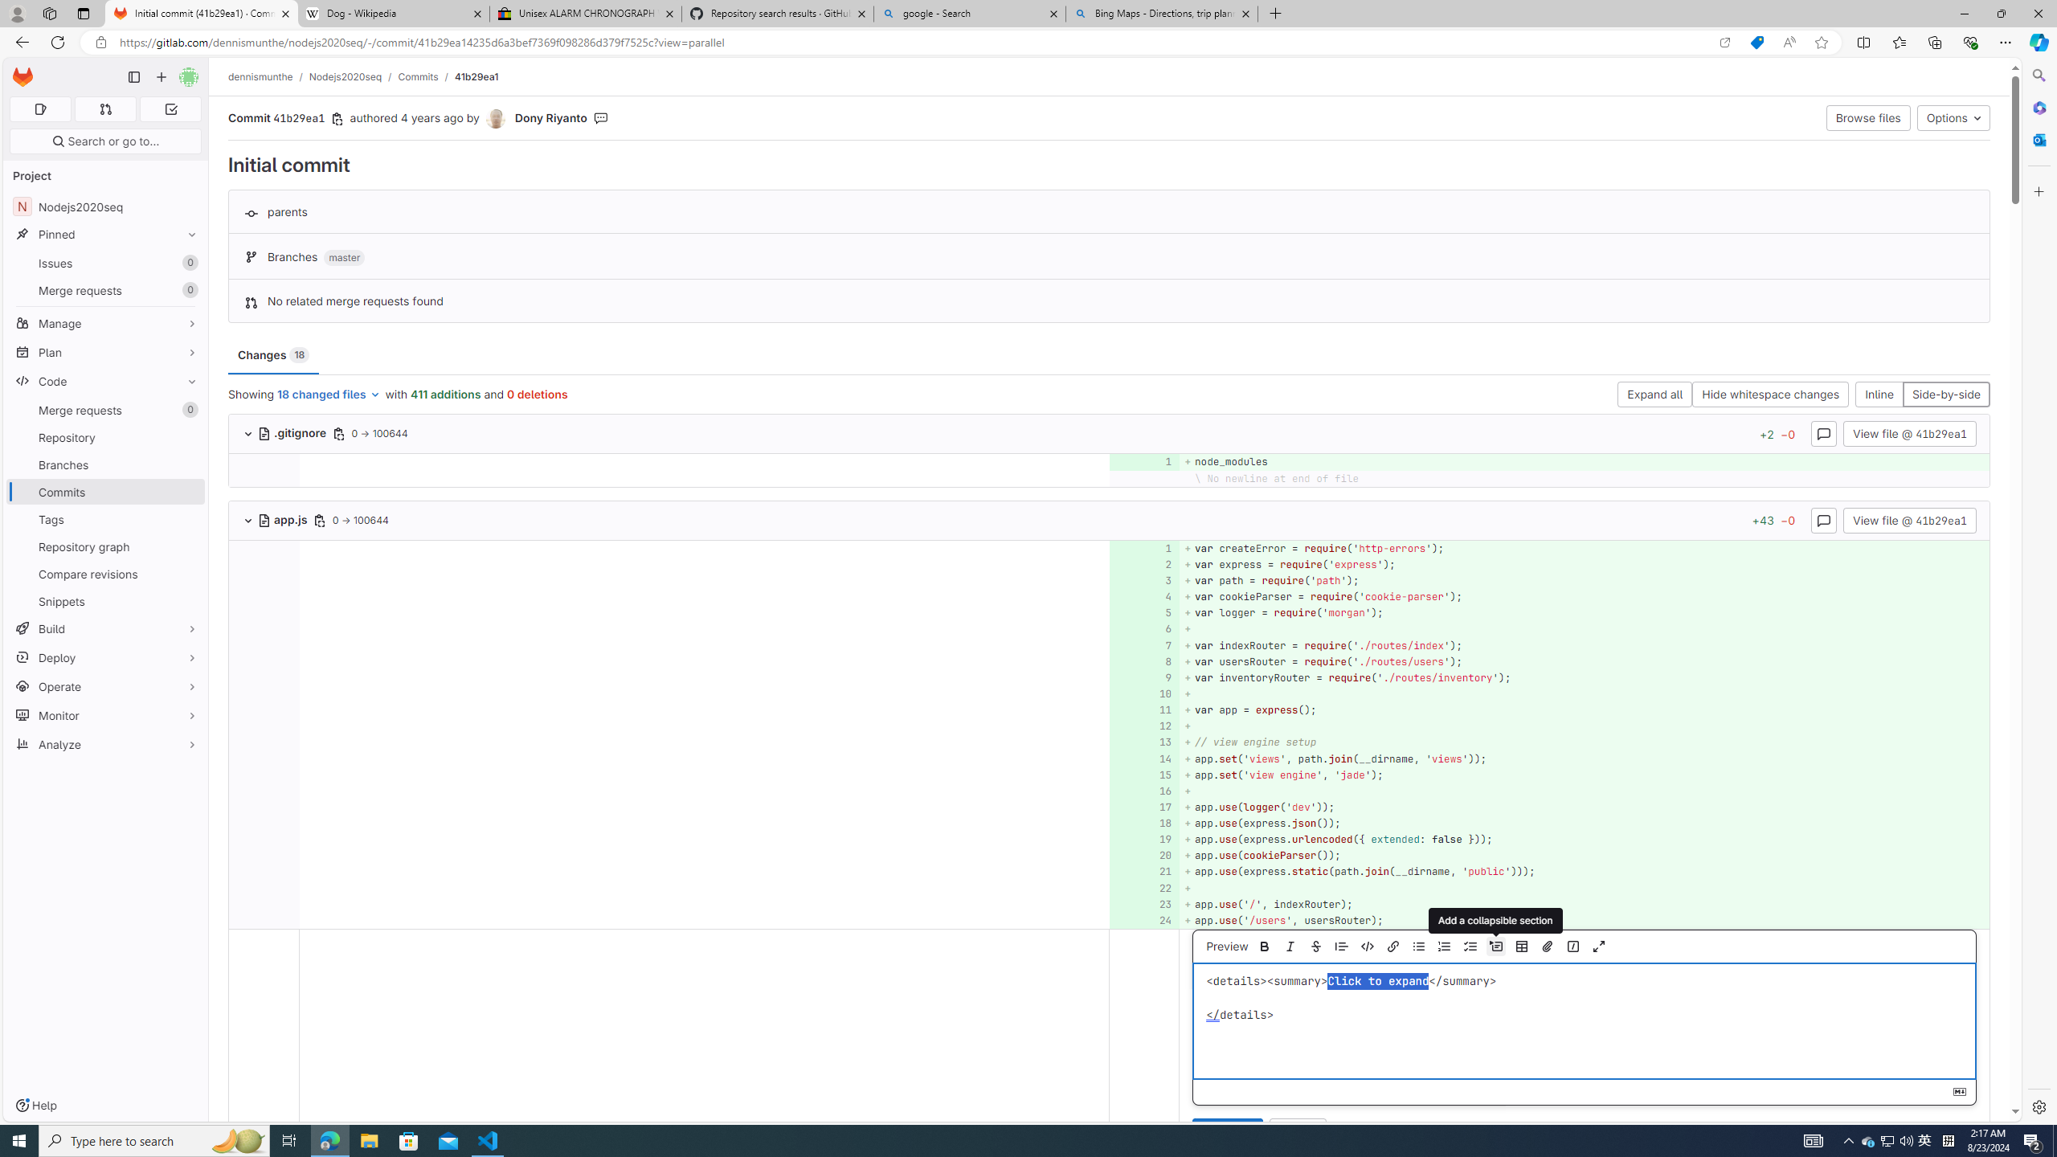 The image size is (2057, 1157). Describe the element at coordinates (35, 1106) in the screenshot. I see `Help` at that location.